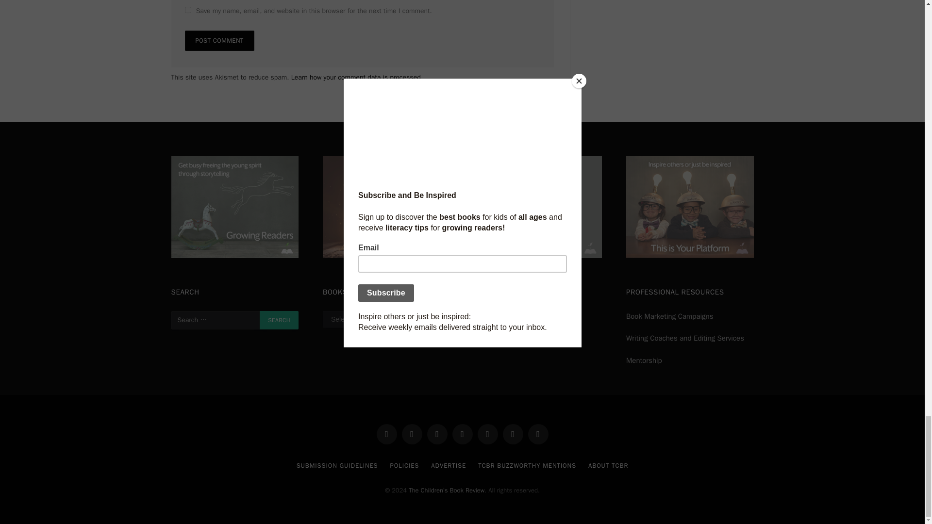 The height and width of the screenshot is (524, 932). What do you see at coordinates (187, 10) in the screenshot?
I see `yes` at bounding box center [187, 10].